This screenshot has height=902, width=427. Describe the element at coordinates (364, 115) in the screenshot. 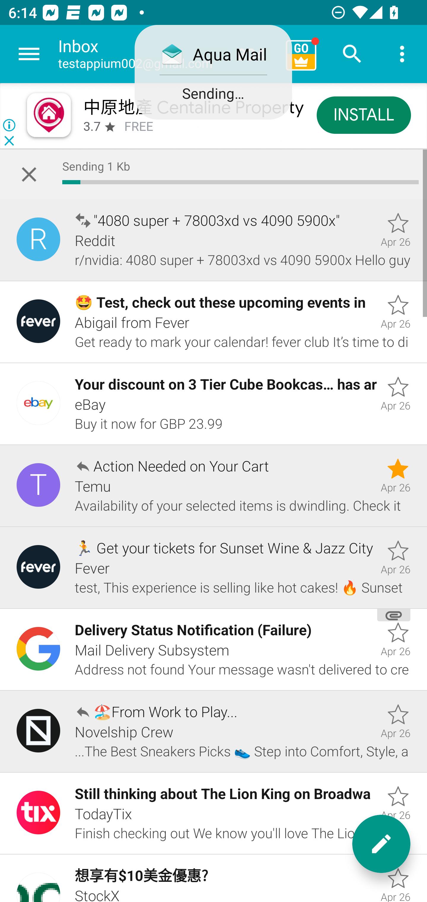

I see `INSTALL` at that location.